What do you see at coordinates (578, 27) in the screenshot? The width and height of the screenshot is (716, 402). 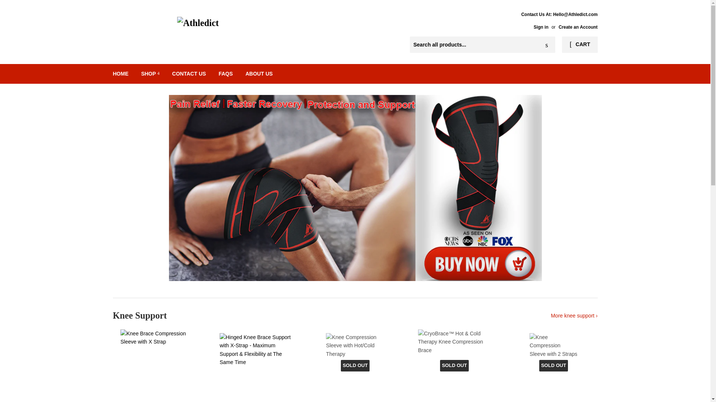 I see `Create an Account` at bounding box center [578, 27].